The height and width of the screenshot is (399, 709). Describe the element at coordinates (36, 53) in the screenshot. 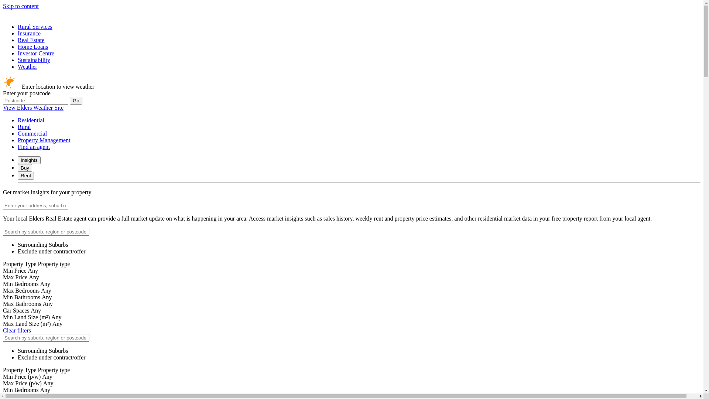

I see `Investor Centre` at that location.